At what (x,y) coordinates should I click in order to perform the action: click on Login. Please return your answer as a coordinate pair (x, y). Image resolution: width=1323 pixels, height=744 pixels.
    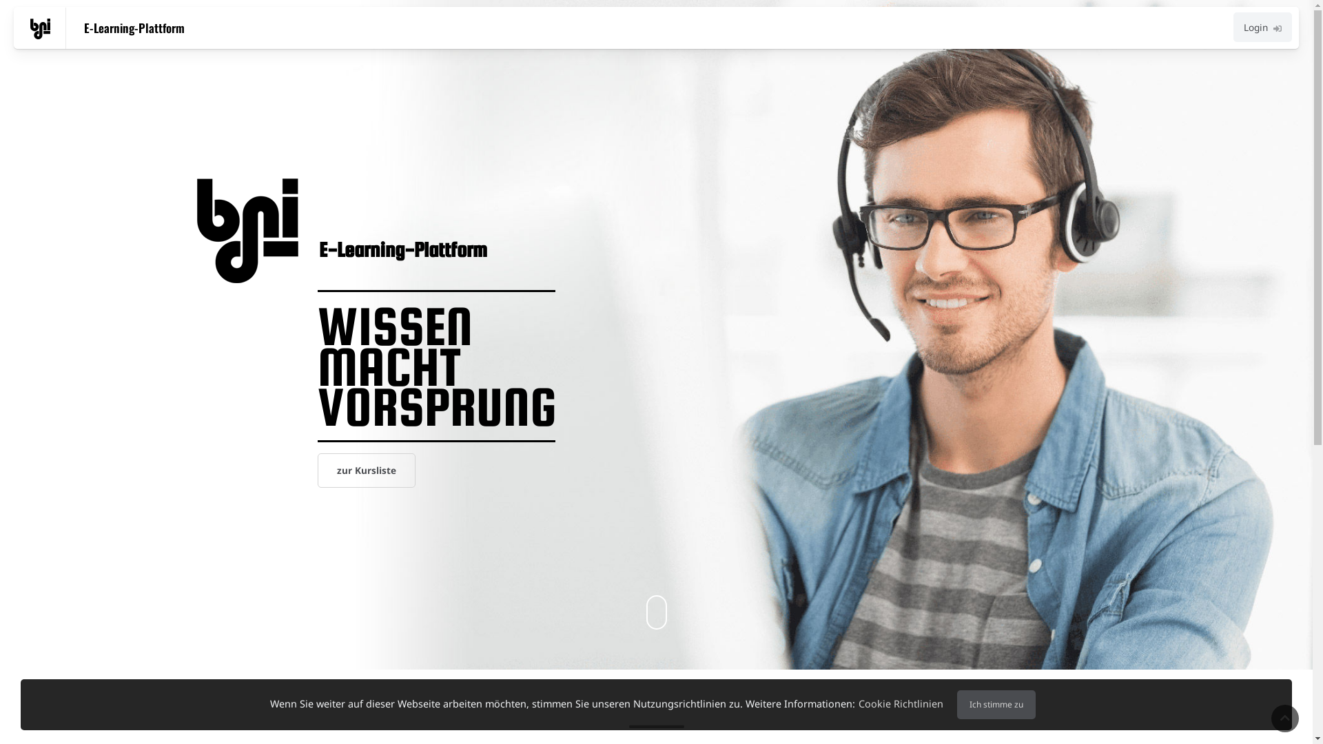
    Looking at the image, I should click on (1262, 28).